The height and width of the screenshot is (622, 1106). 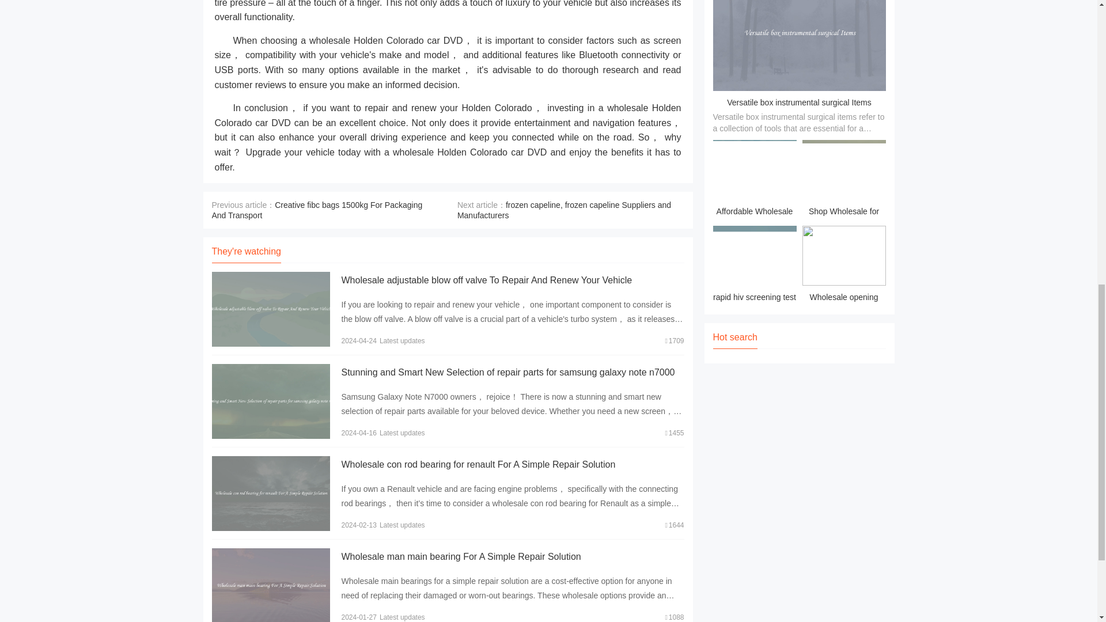 What do you see at coordinates (798, 102) in the screenshot?
I see `Versatile box instrumental surgical Items` at bounding box center [798, 102].